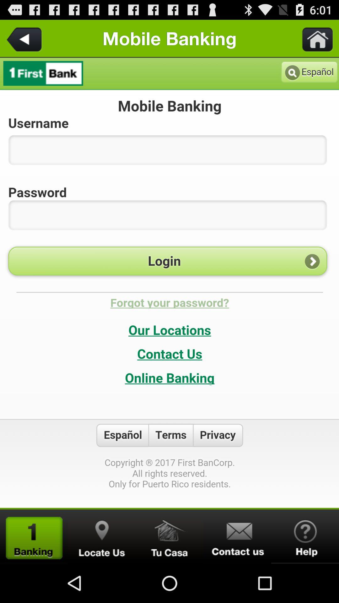 The height and width of the screenshot is (603, 339). I want to click on get help, so click(305, 536).